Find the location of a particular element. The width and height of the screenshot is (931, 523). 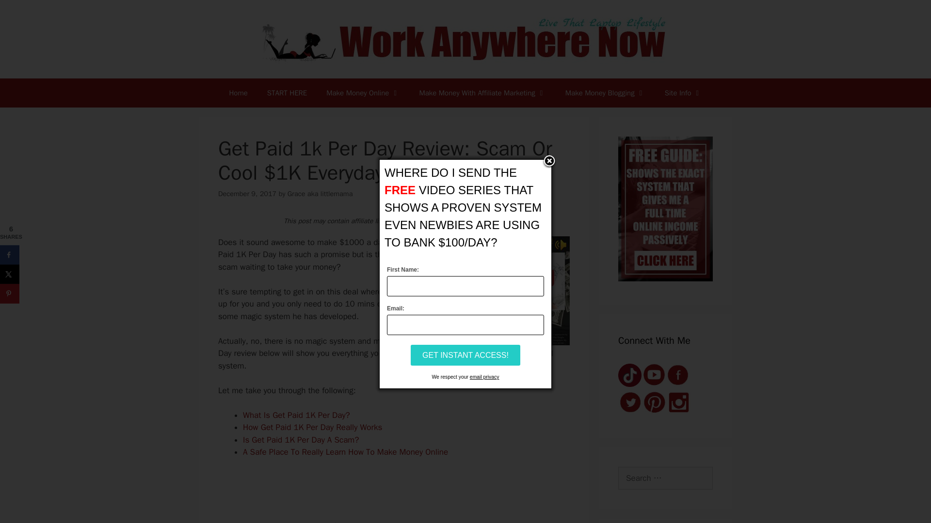

Search for: is located at coordinates (665, 478).